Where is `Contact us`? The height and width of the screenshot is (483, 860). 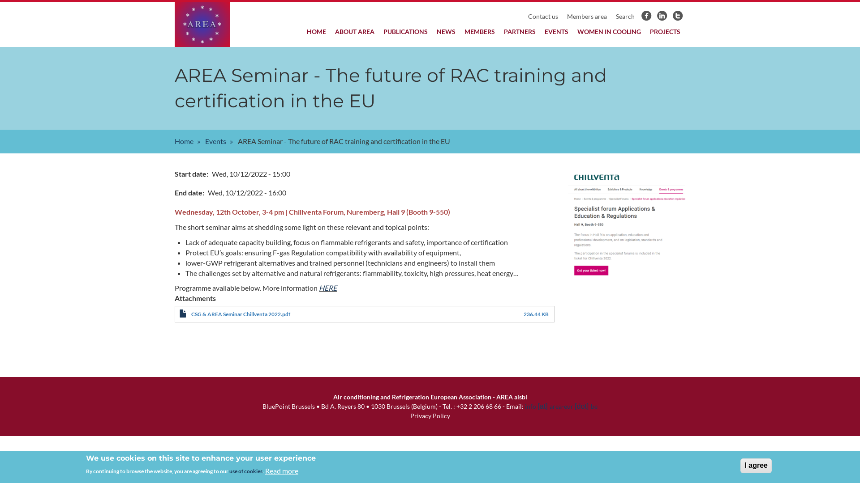
Contact us is located at coordinates (543, 17).